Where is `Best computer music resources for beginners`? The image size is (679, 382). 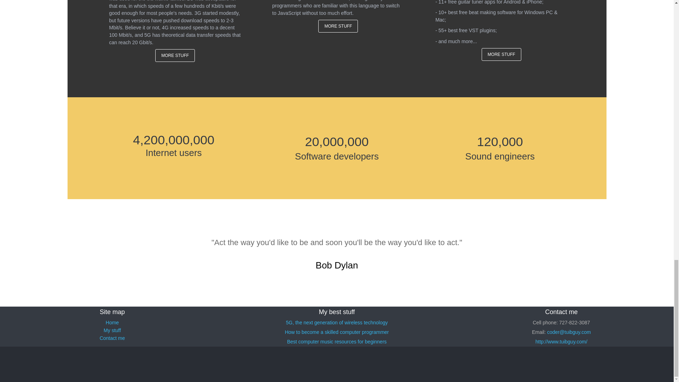 Best computer music resources for beginners is located at coordinates (337, 341).